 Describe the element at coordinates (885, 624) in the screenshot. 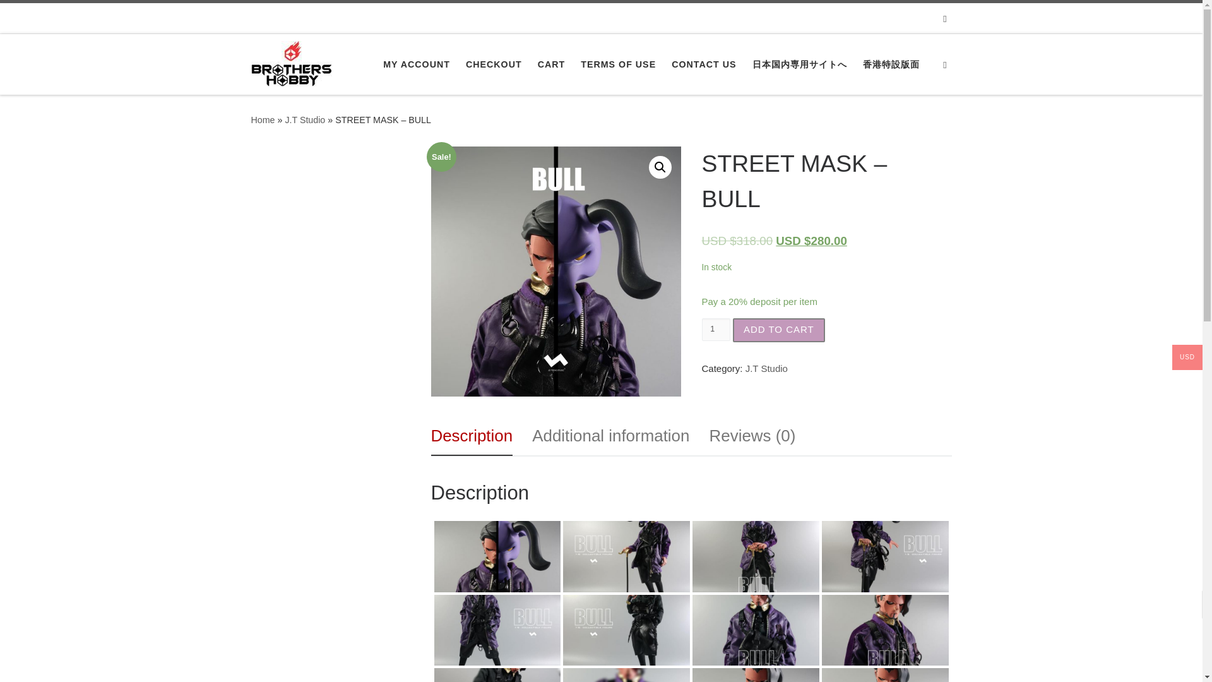

I see `BULL16` at that location.